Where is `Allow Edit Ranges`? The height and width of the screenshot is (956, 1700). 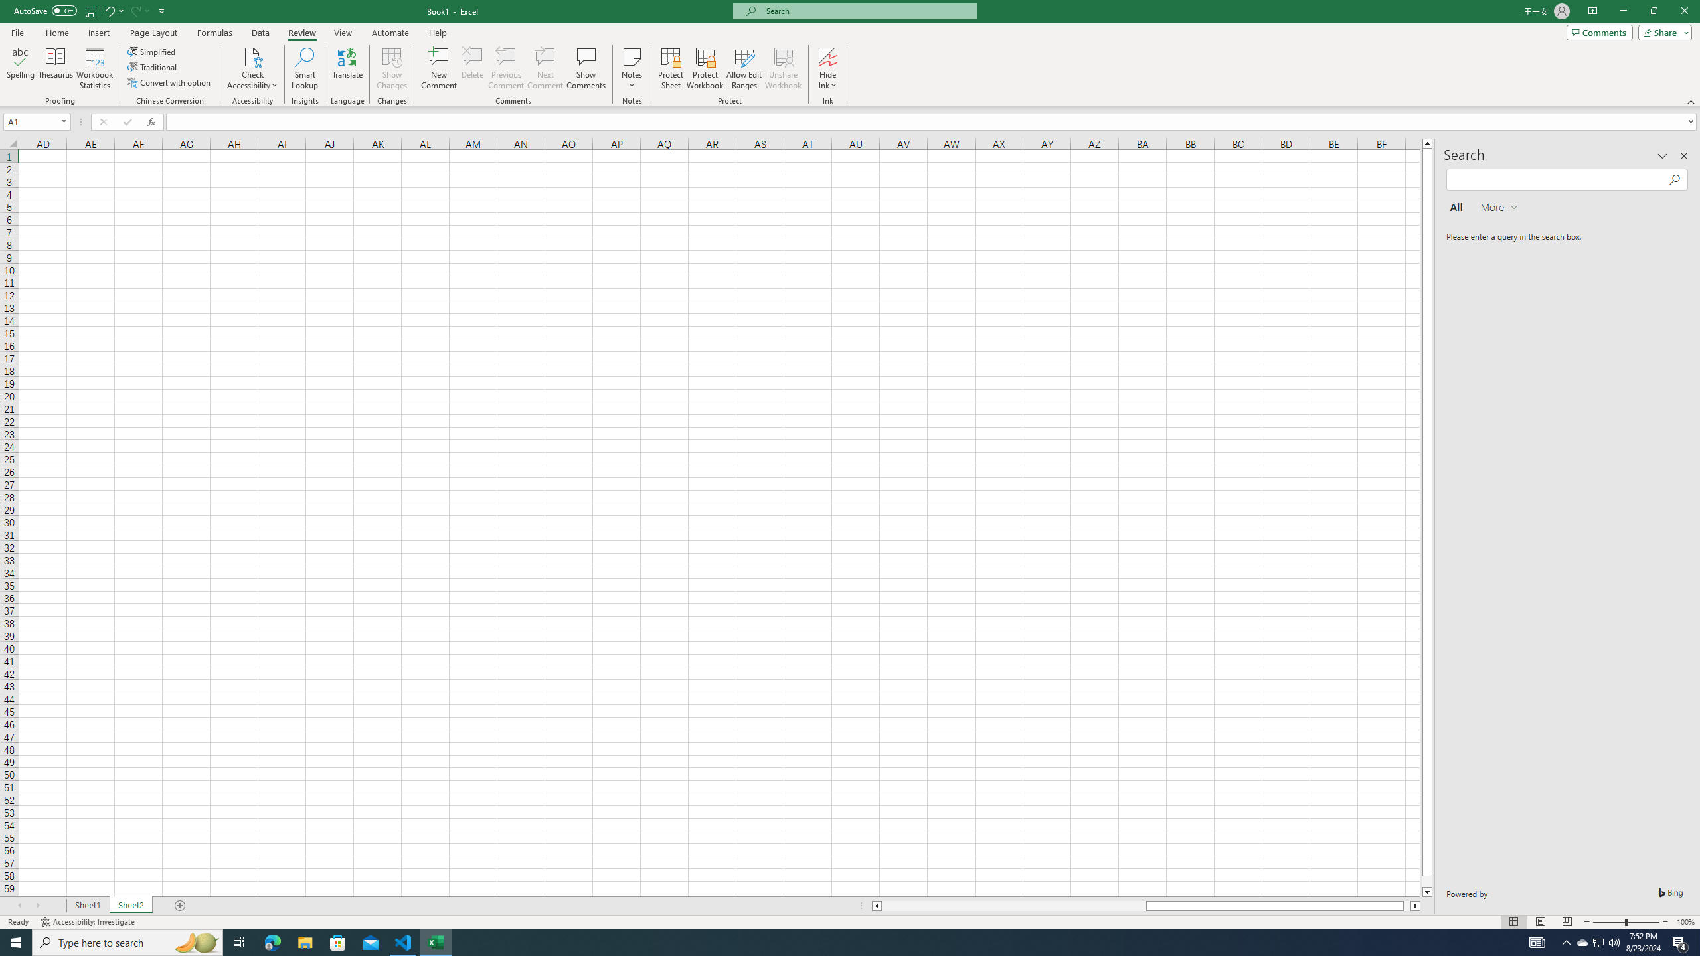 Allow Edit Ranges is located at coordinates (744, 68).